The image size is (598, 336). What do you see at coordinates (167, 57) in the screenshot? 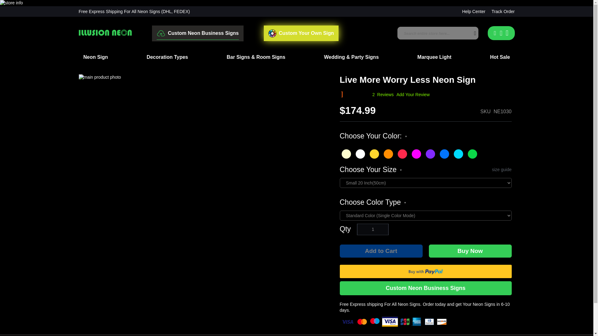
I see `Decoration Types` at bounding box center [167, 57].